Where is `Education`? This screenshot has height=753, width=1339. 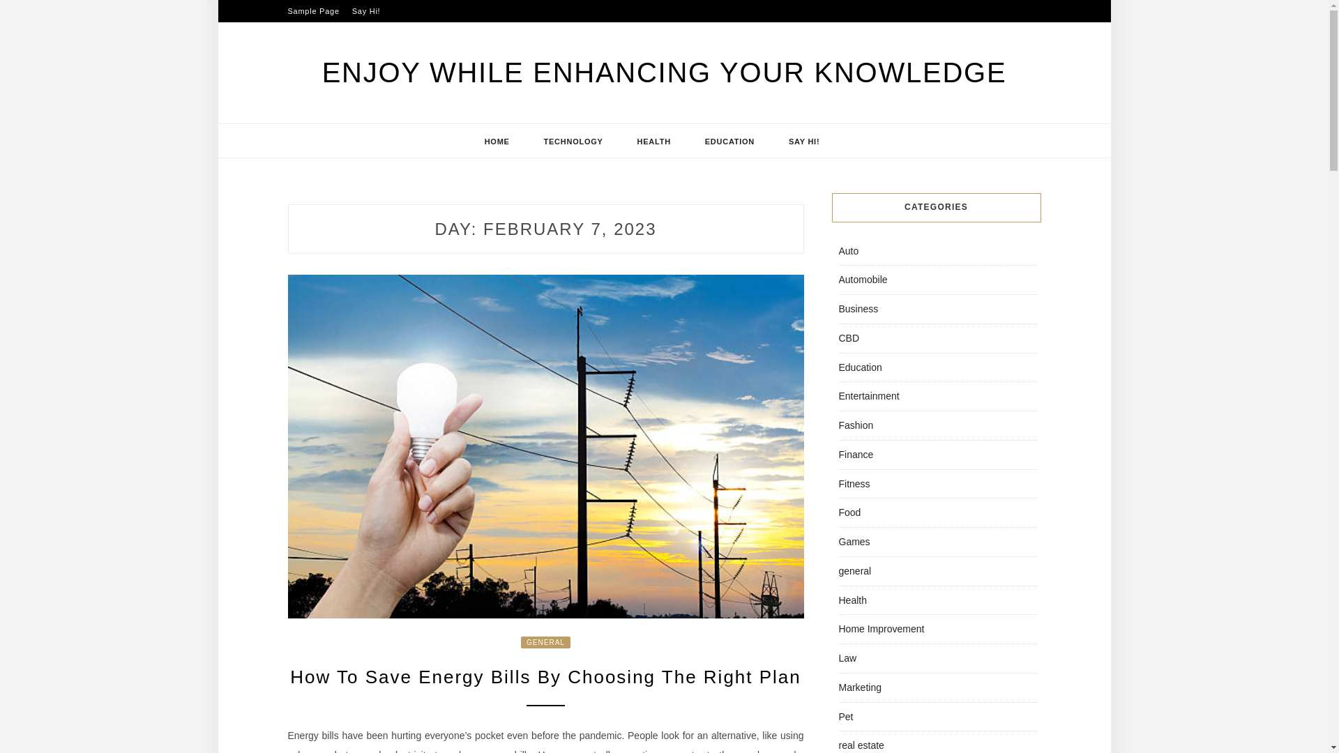 Education is located at coordinates (859, 367).